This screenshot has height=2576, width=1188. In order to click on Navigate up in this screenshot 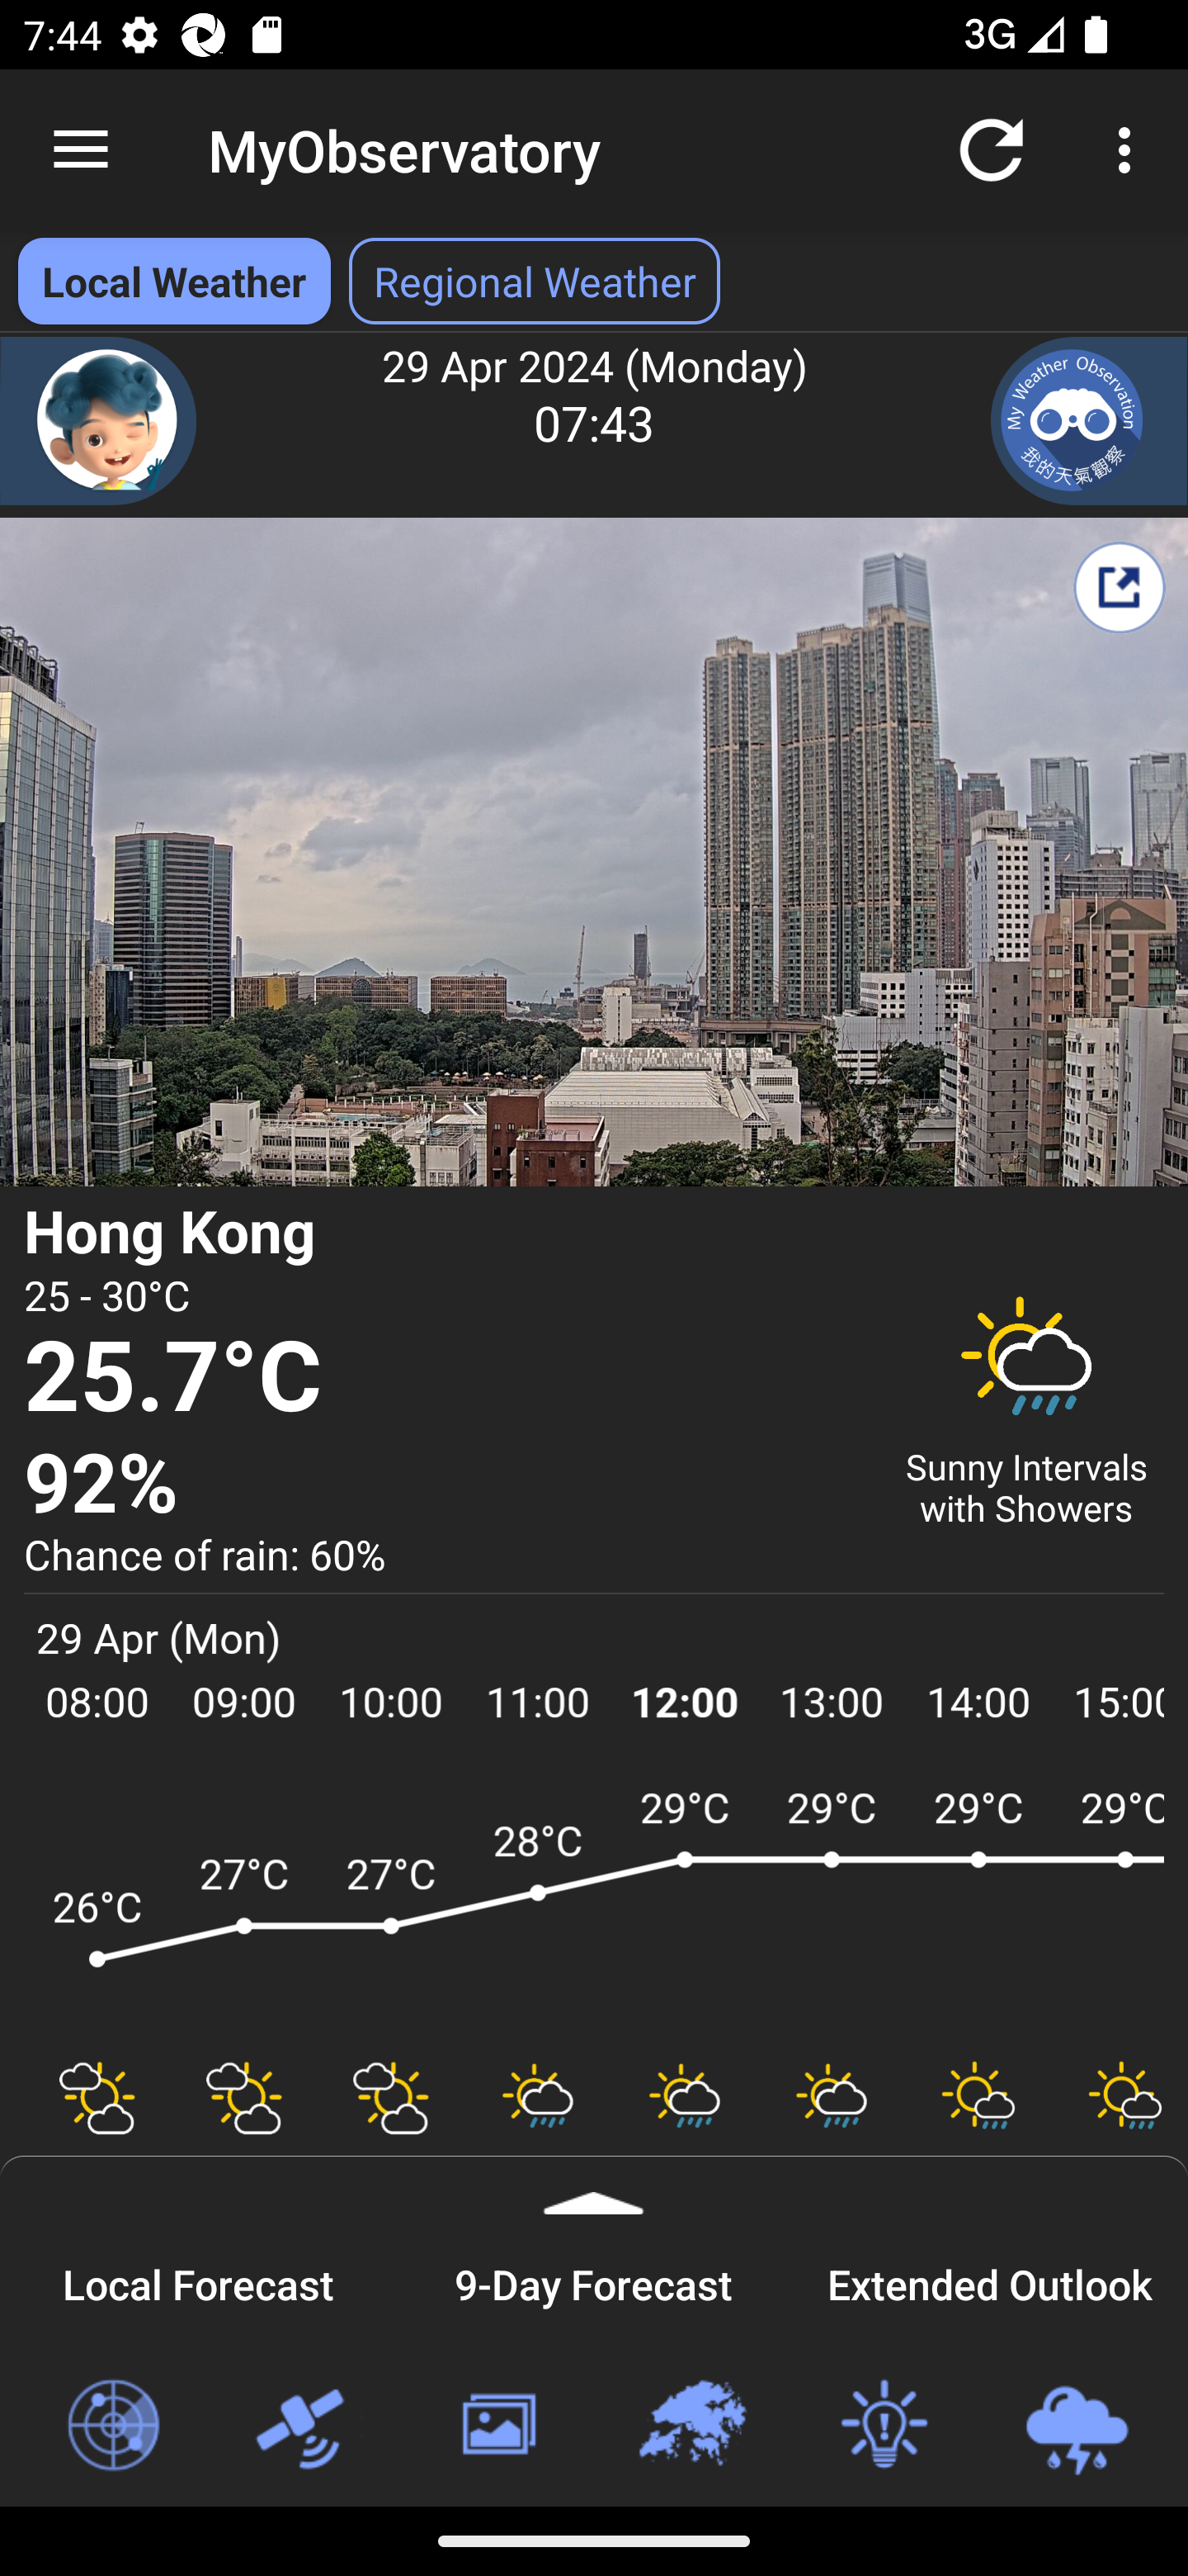, I will do `click(81, 150)`.